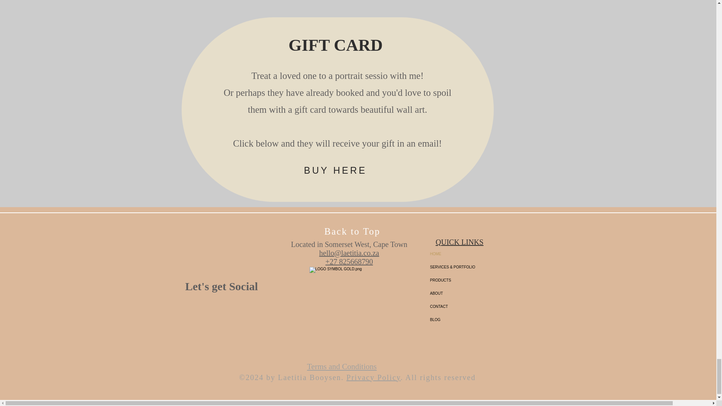 The image size is (722, 406). I want to click on ABOUT, so click(480, 293).